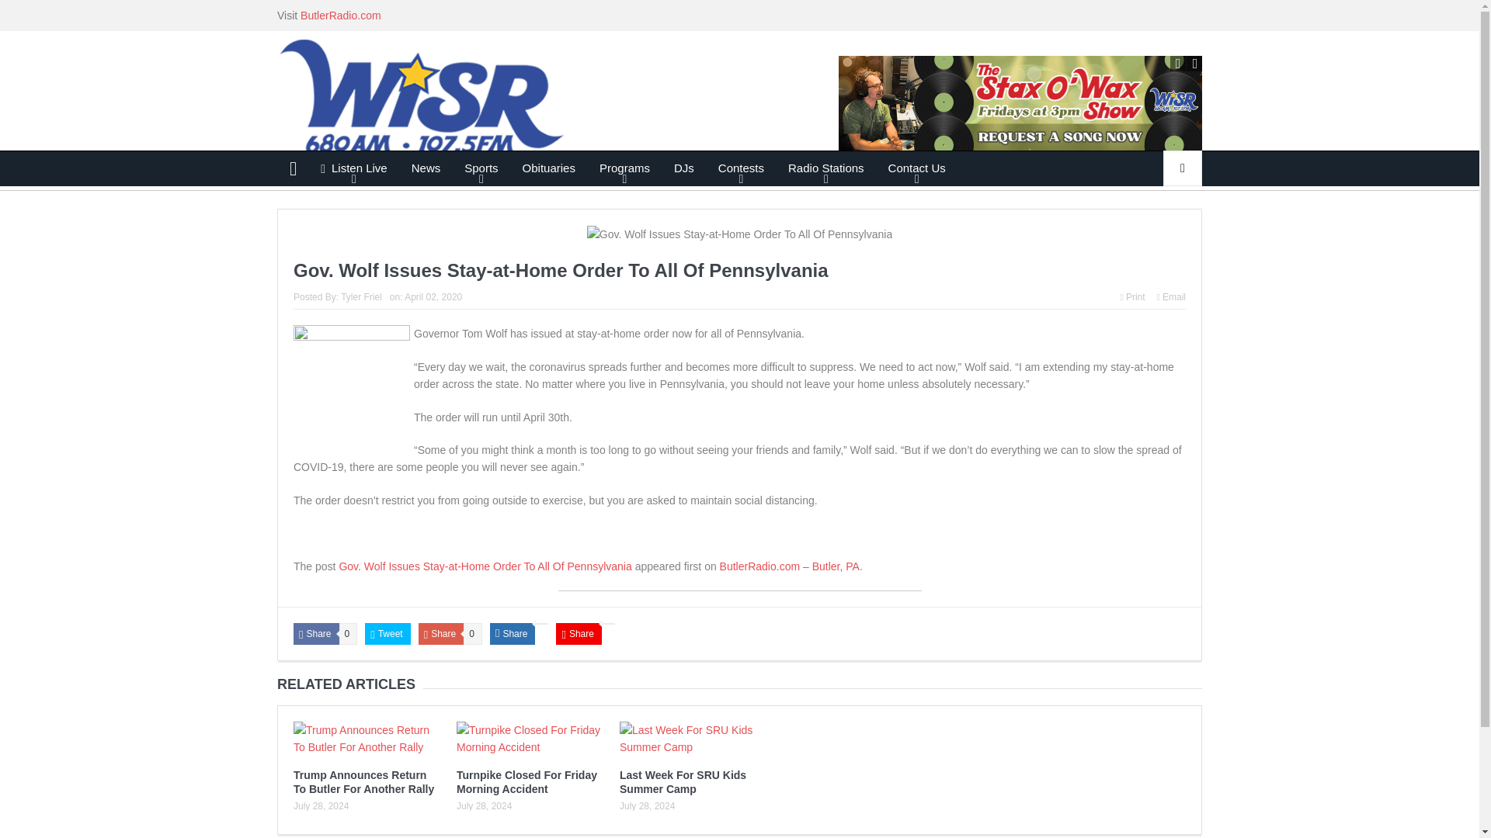 The width and height of the screenshot is (1491, 838). What do you see at coordinates (624, 168) in the screenshot?
I see `Programs` at bounding box center [624, 168].